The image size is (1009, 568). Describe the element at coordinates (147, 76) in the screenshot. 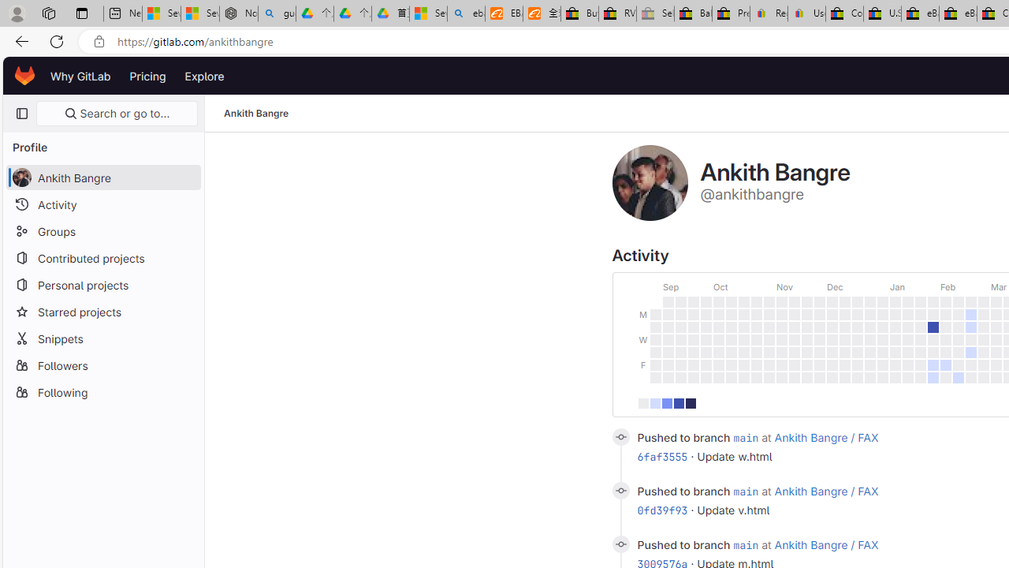

I see `Pricing` at that location.